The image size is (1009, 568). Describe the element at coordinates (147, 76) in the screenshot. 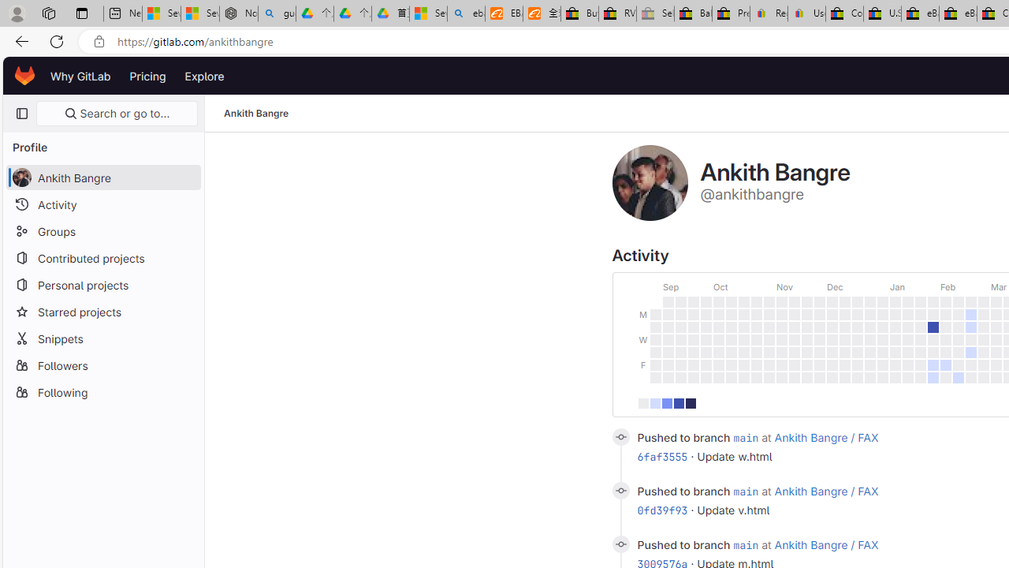

I see `Pricing` at that location.